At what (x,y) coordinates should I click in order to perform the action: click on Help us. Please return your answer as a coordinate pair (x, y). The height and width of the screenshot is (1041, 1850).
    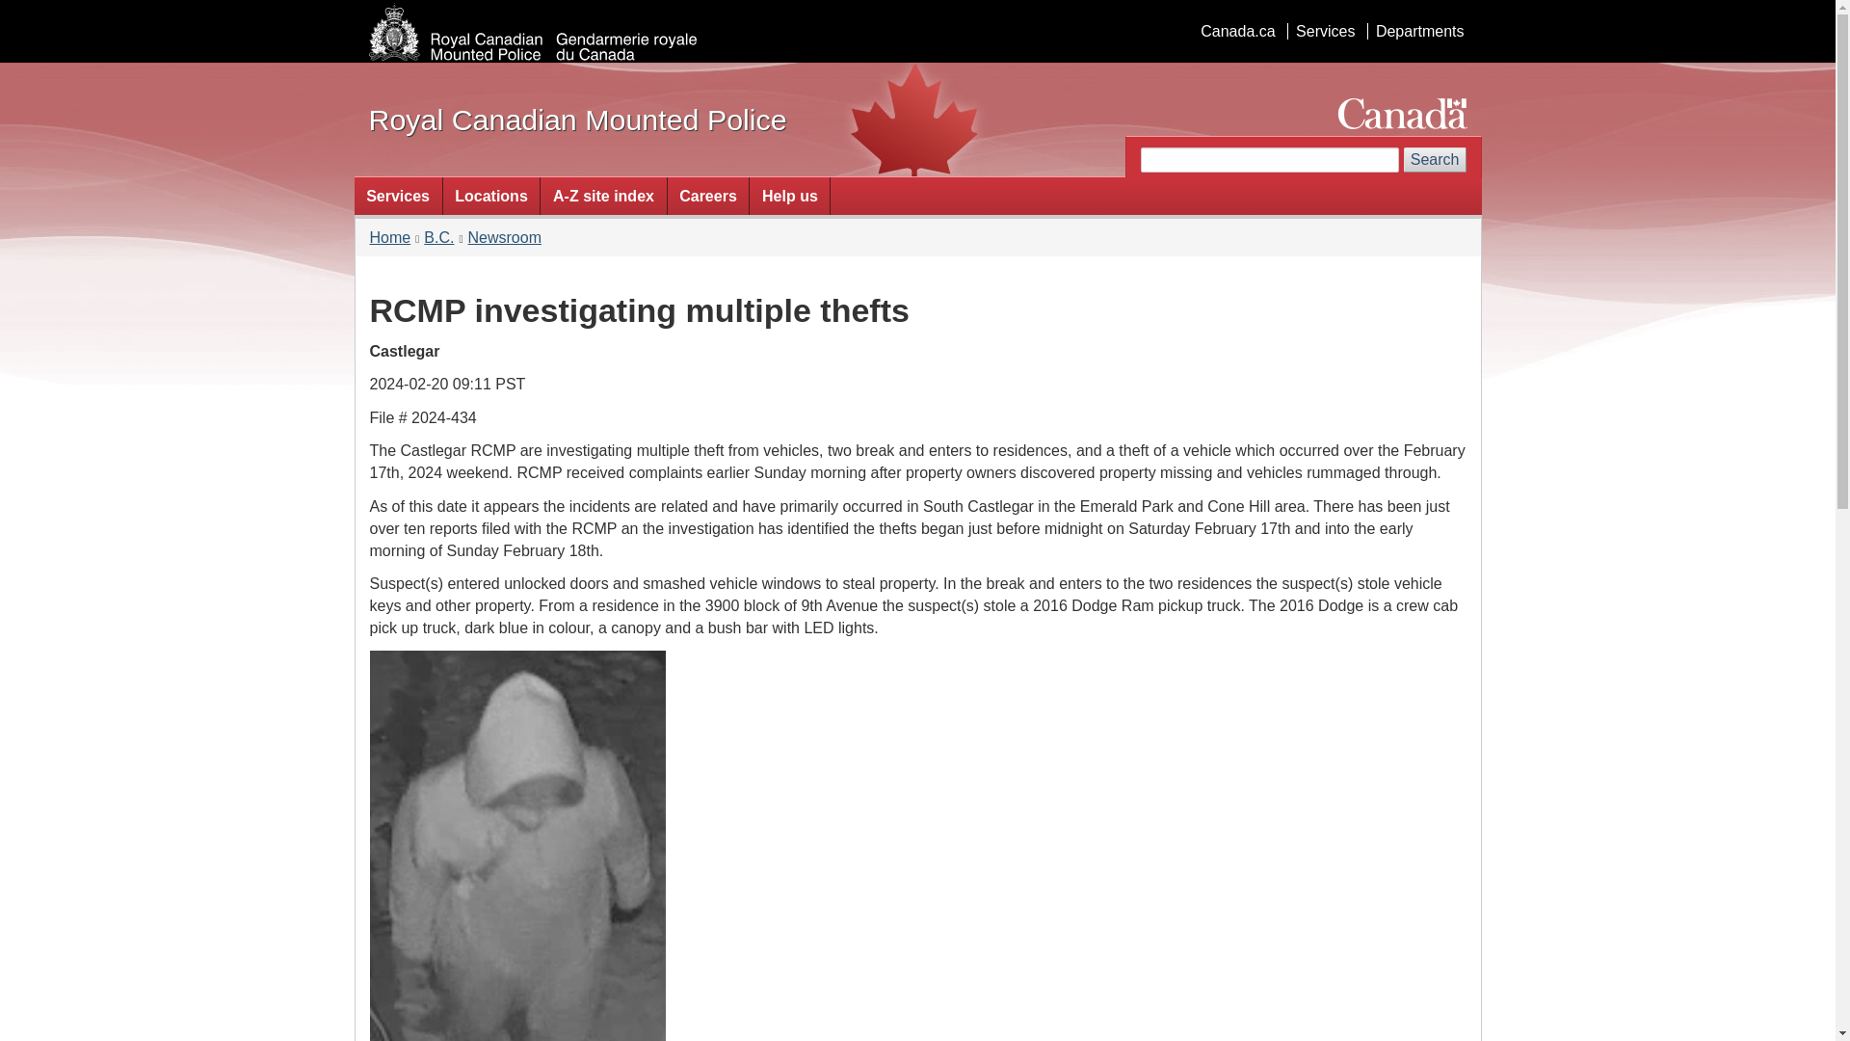
    Looking at the image, I should click on (788, 195).